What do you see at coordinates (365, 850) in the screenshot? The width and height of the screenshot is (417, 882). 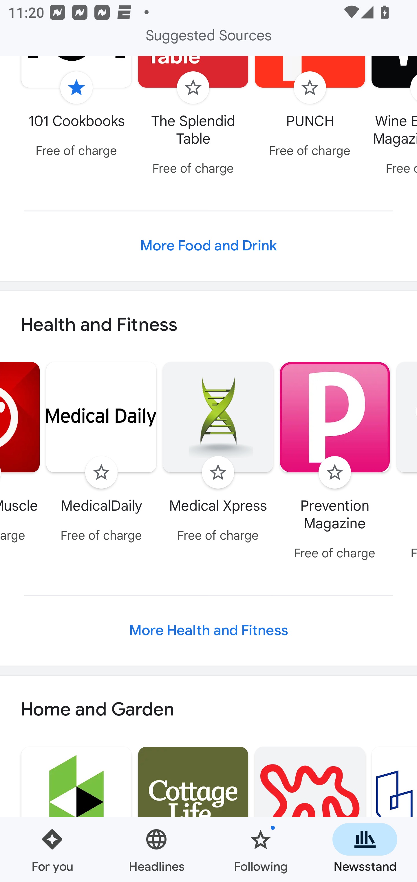 I see `Newsstand` at bounding box center [365, 850].